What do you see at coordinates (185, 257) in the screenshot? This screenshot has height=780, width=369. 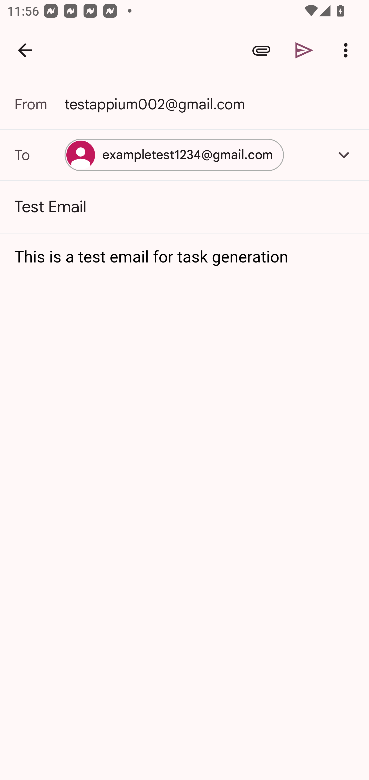 I see `This is a test email for task generation` at bounding box center [185, 257].